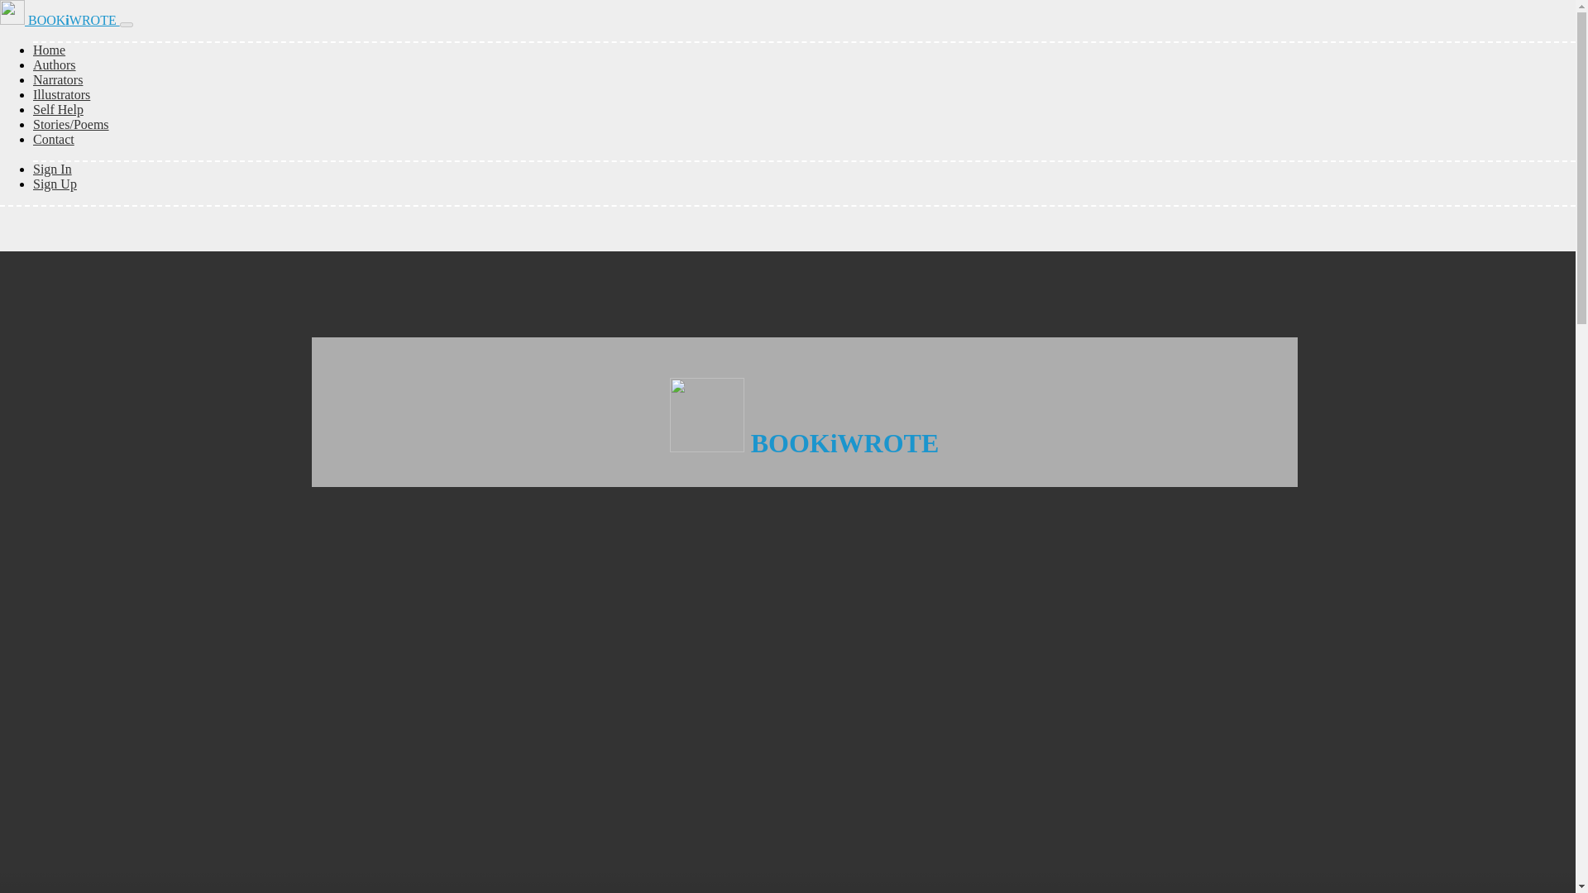 This screenshot has width=1588, height=893. Describe the element at coordinates (54, 139) in the screenshot. I see `Contact` at that location.